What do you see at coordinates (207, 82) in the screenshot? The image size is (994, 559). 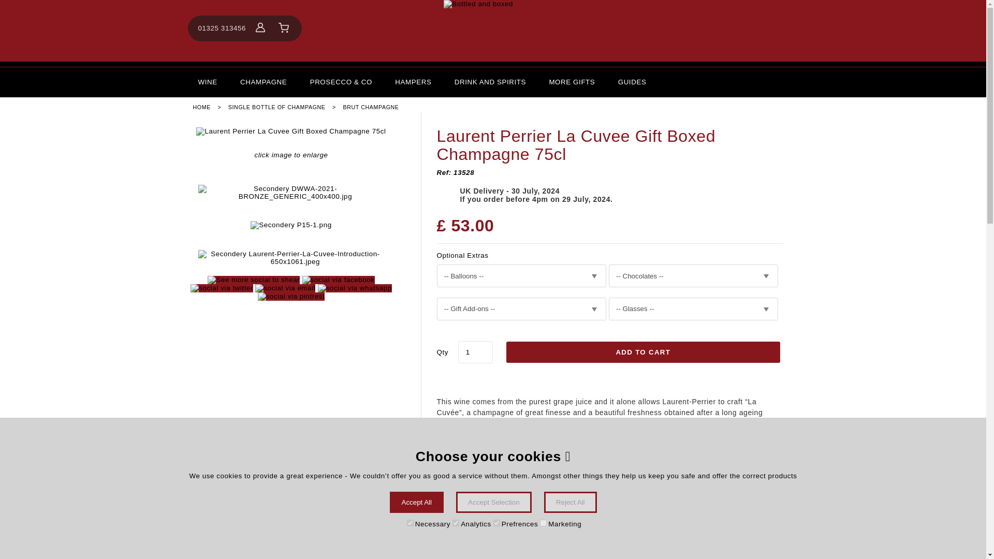 I see `Wine Delivery in the UK` at bounding box center [207, 82].